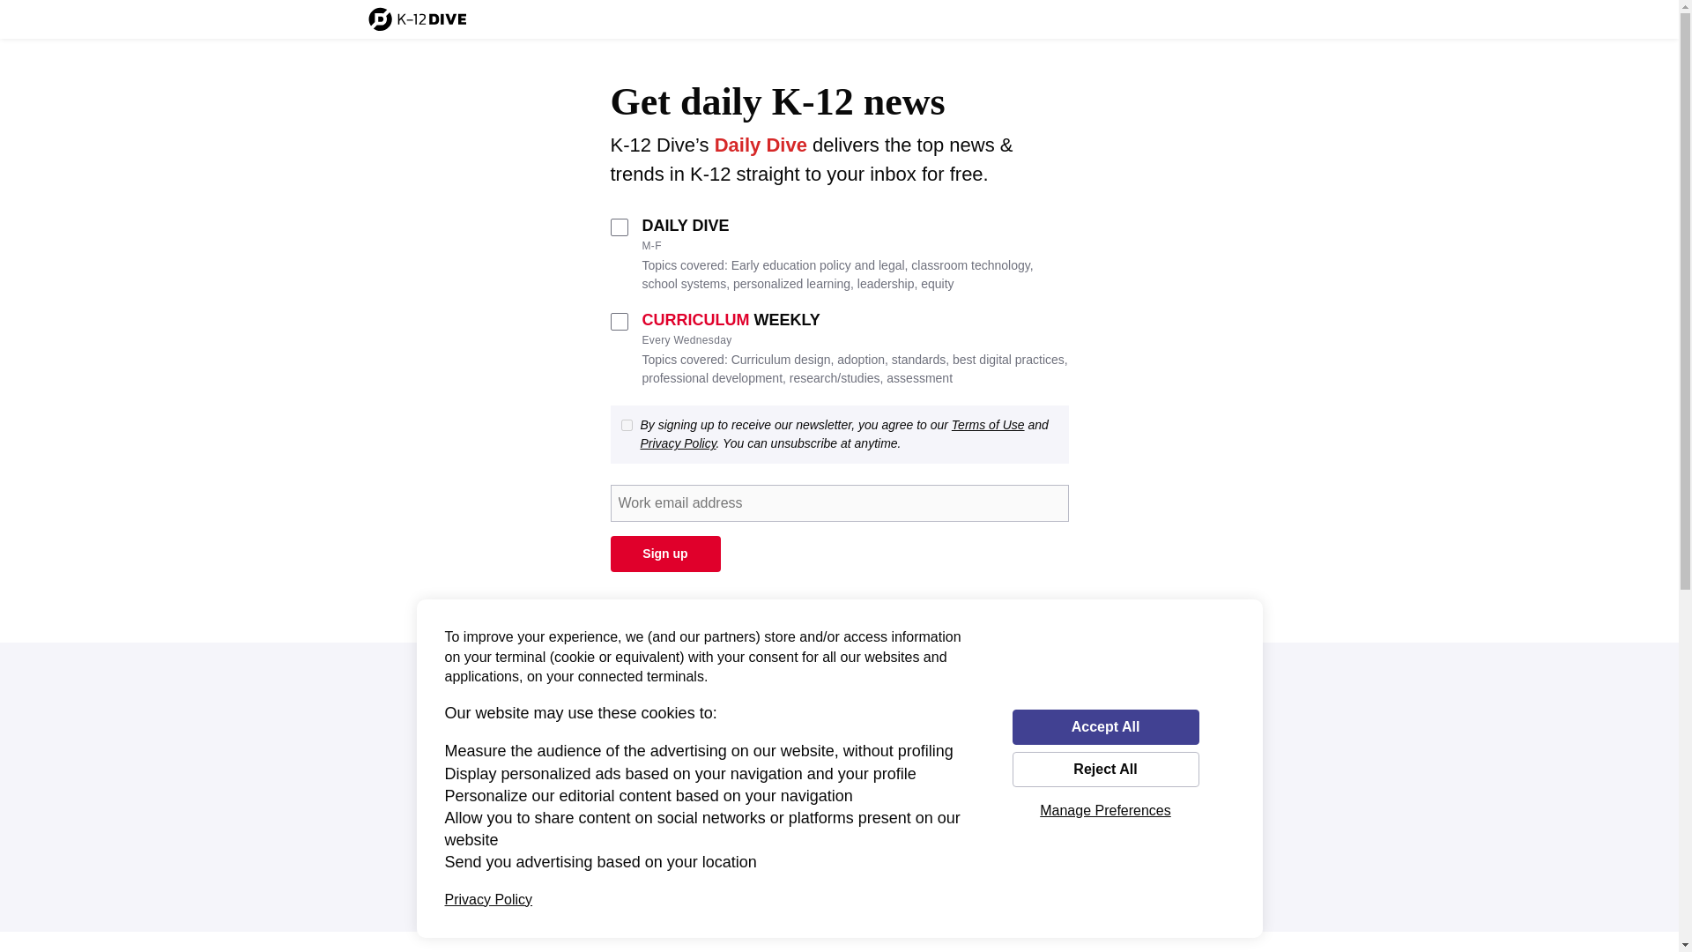 The height and width of the screenshot is (952, 1692). I want to click on Manage Preferences, so click(1105, 810).